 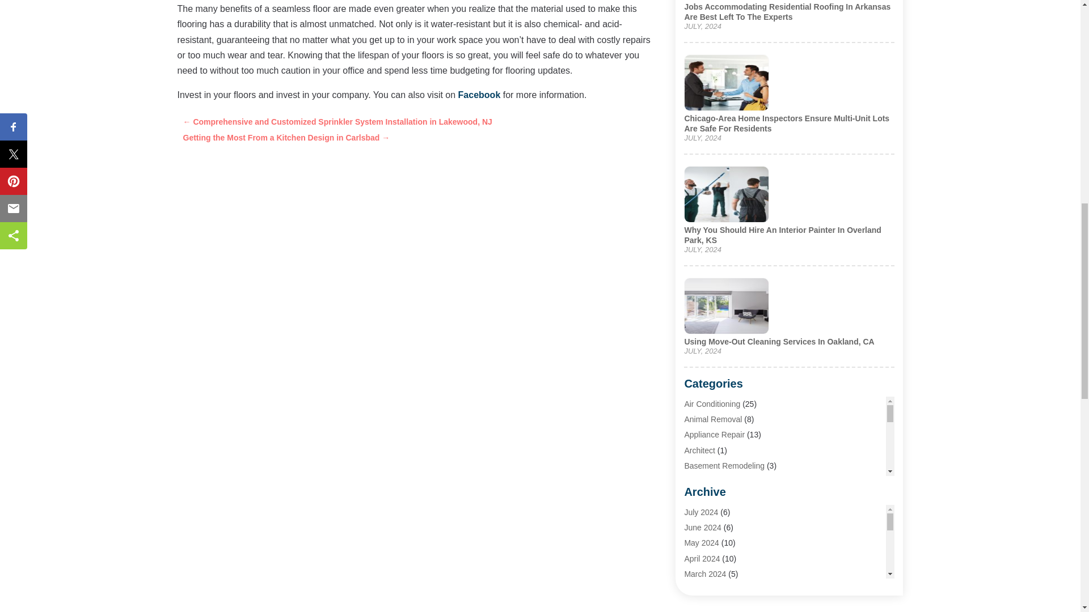 I want to click on Carpet Cleaning Service, so click(x=727, y=573).